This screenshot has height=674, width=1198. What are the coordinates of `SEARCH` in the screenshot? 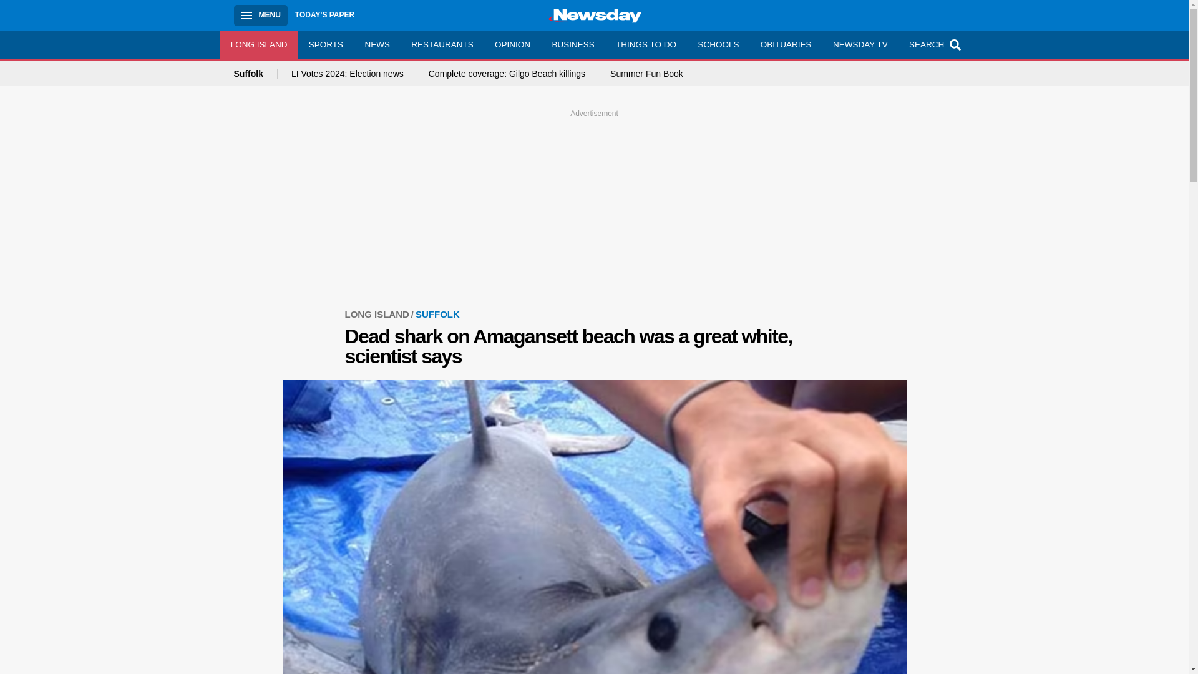 It's located at (933, 44).